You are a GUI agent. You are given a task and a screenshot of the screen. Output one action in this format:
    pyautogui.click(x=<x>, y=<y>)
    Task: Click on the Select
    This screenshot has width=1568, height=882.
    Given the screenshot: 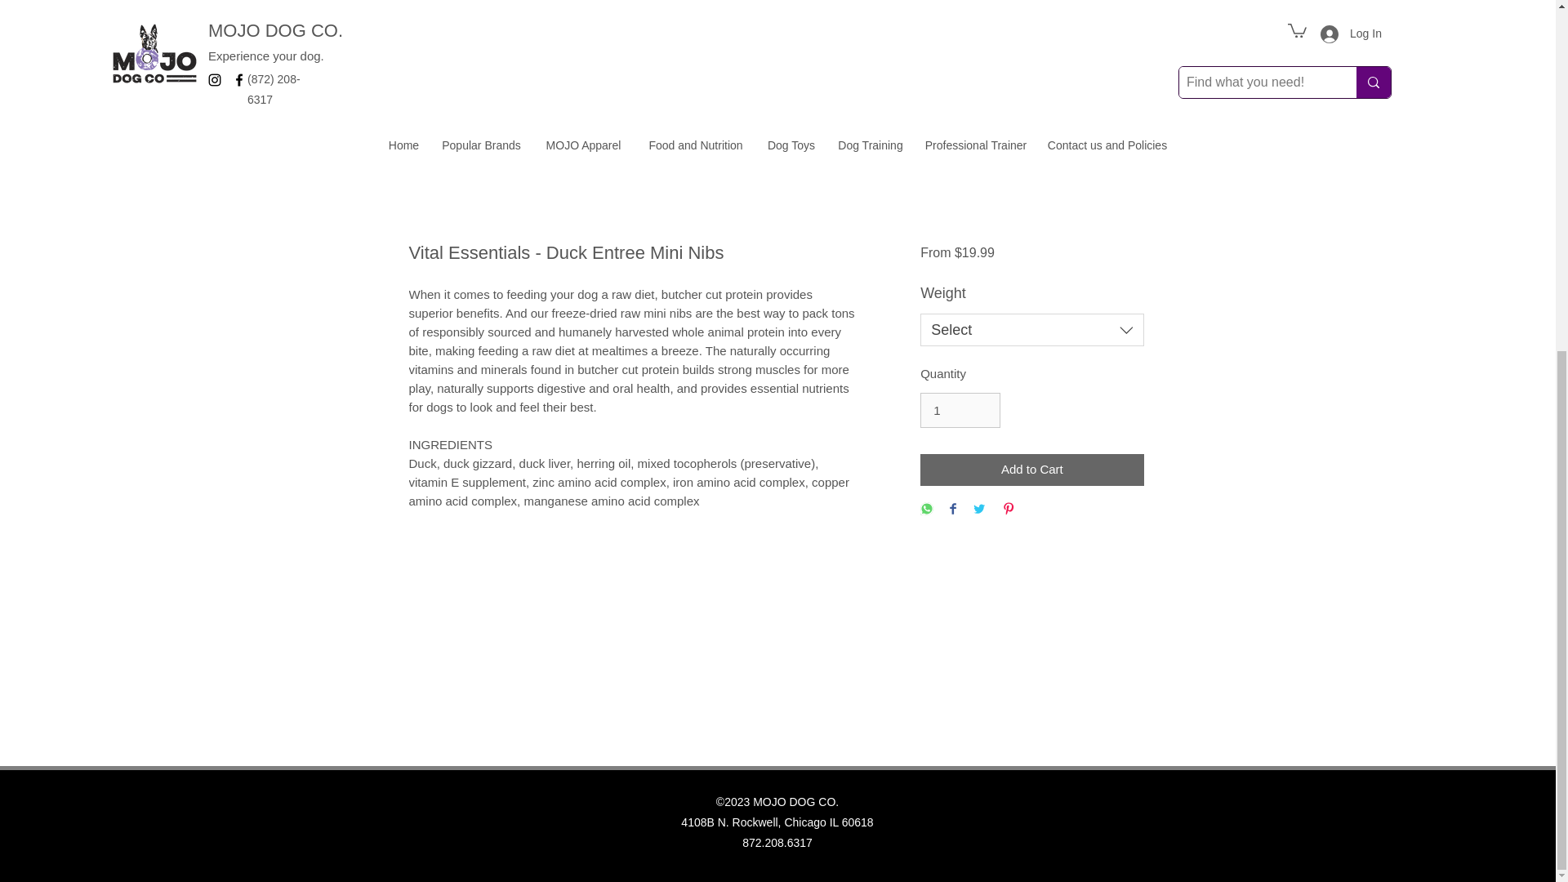 What is the action you would take?
    pyautogui.click(x=1031, y=330)
    